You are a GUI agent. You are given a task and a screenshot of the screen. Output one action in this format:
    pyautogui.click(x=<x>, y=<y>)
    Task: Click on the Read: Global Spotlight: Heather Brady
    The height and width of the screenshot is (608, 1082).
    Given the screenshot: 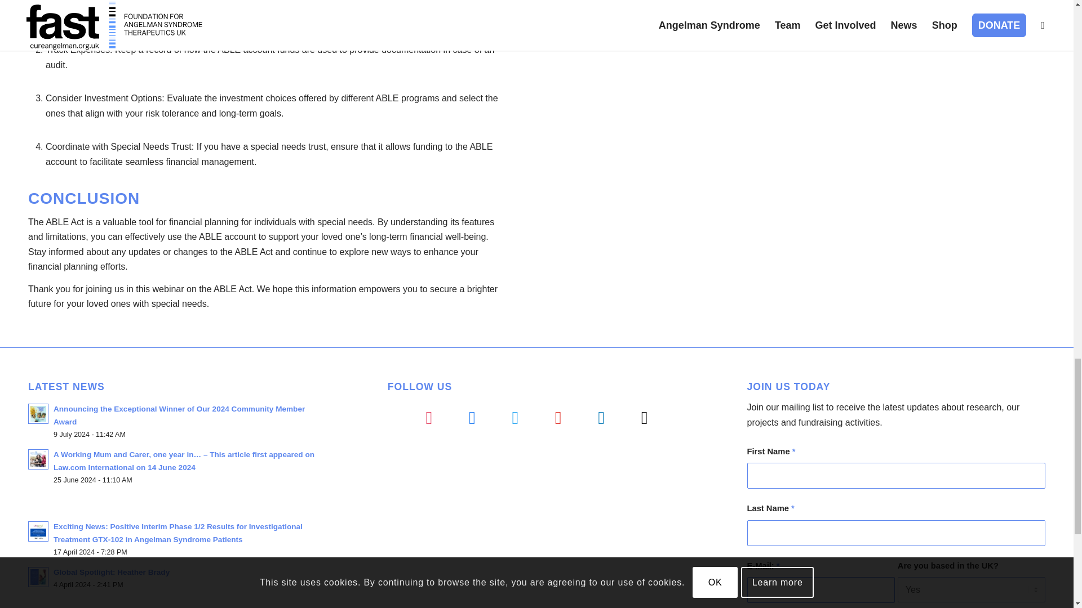 What is the action you would take?
    pyautogui.click(x=112, y=572)
    